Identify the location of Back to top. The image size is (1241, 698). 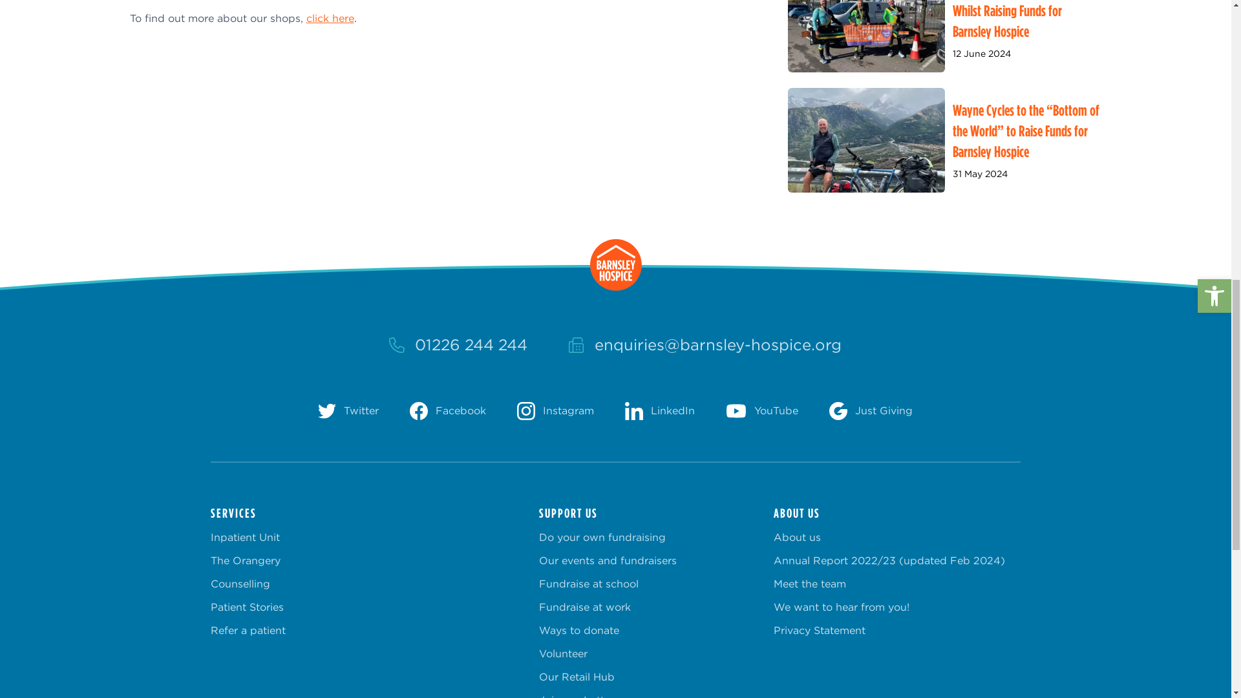
(615, 265).